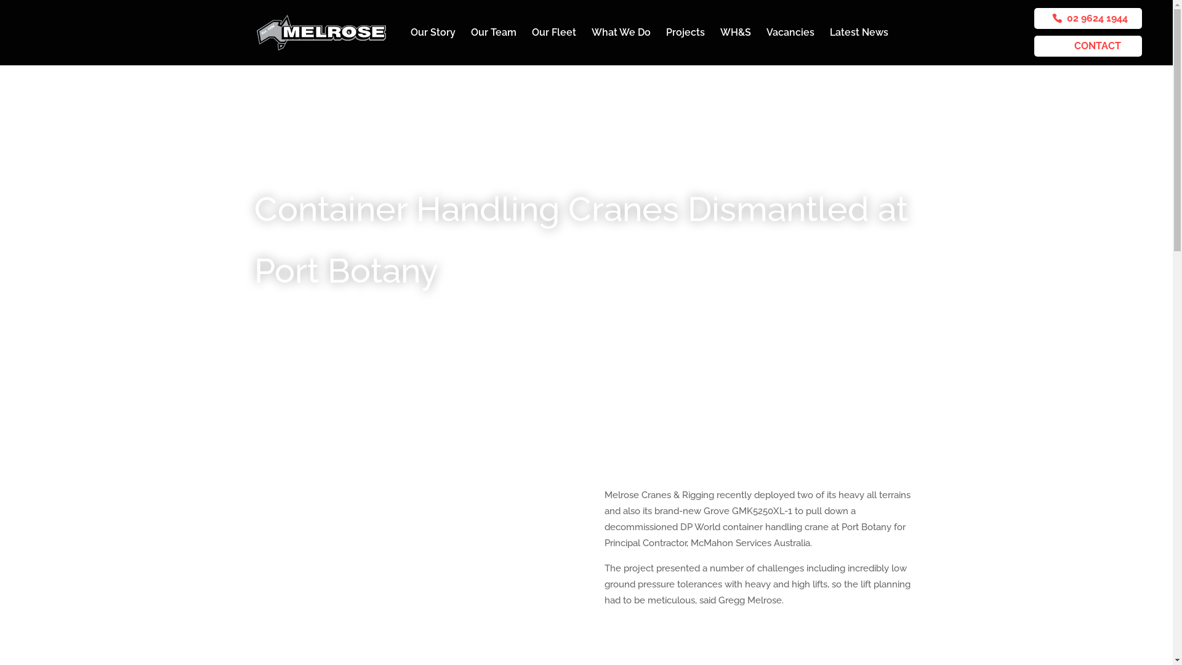  I want to click on Our Team, so click(493, 47).